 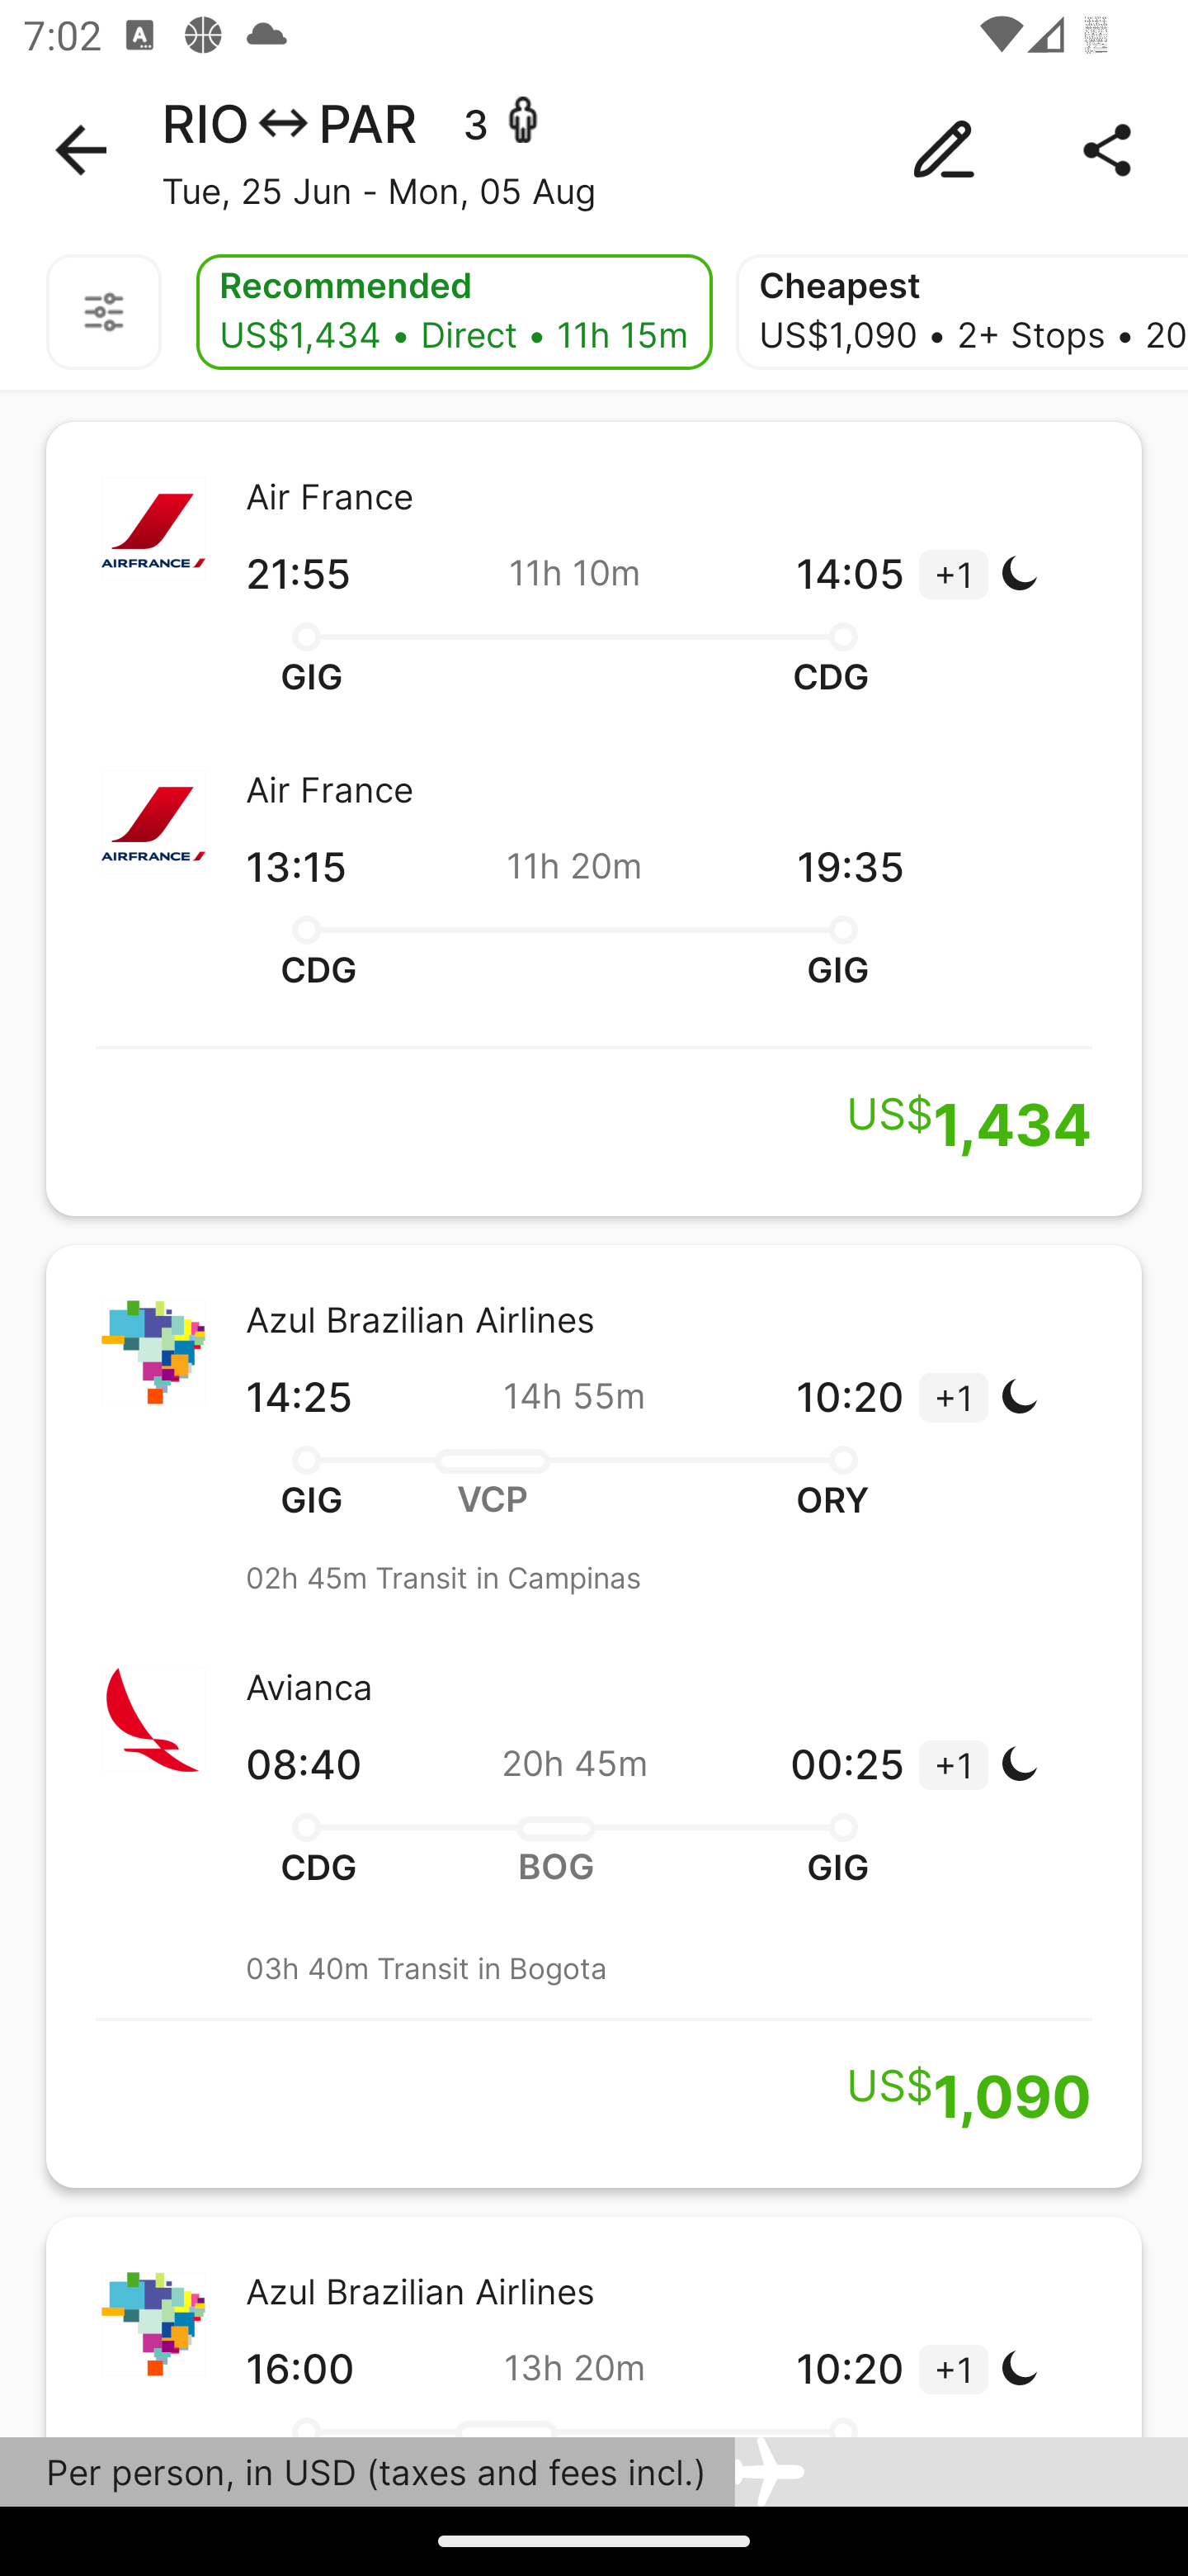 I want to click on Cheapest US$1,090 • 2+ Stops • 20h 17m, so click(x=962, y=312).